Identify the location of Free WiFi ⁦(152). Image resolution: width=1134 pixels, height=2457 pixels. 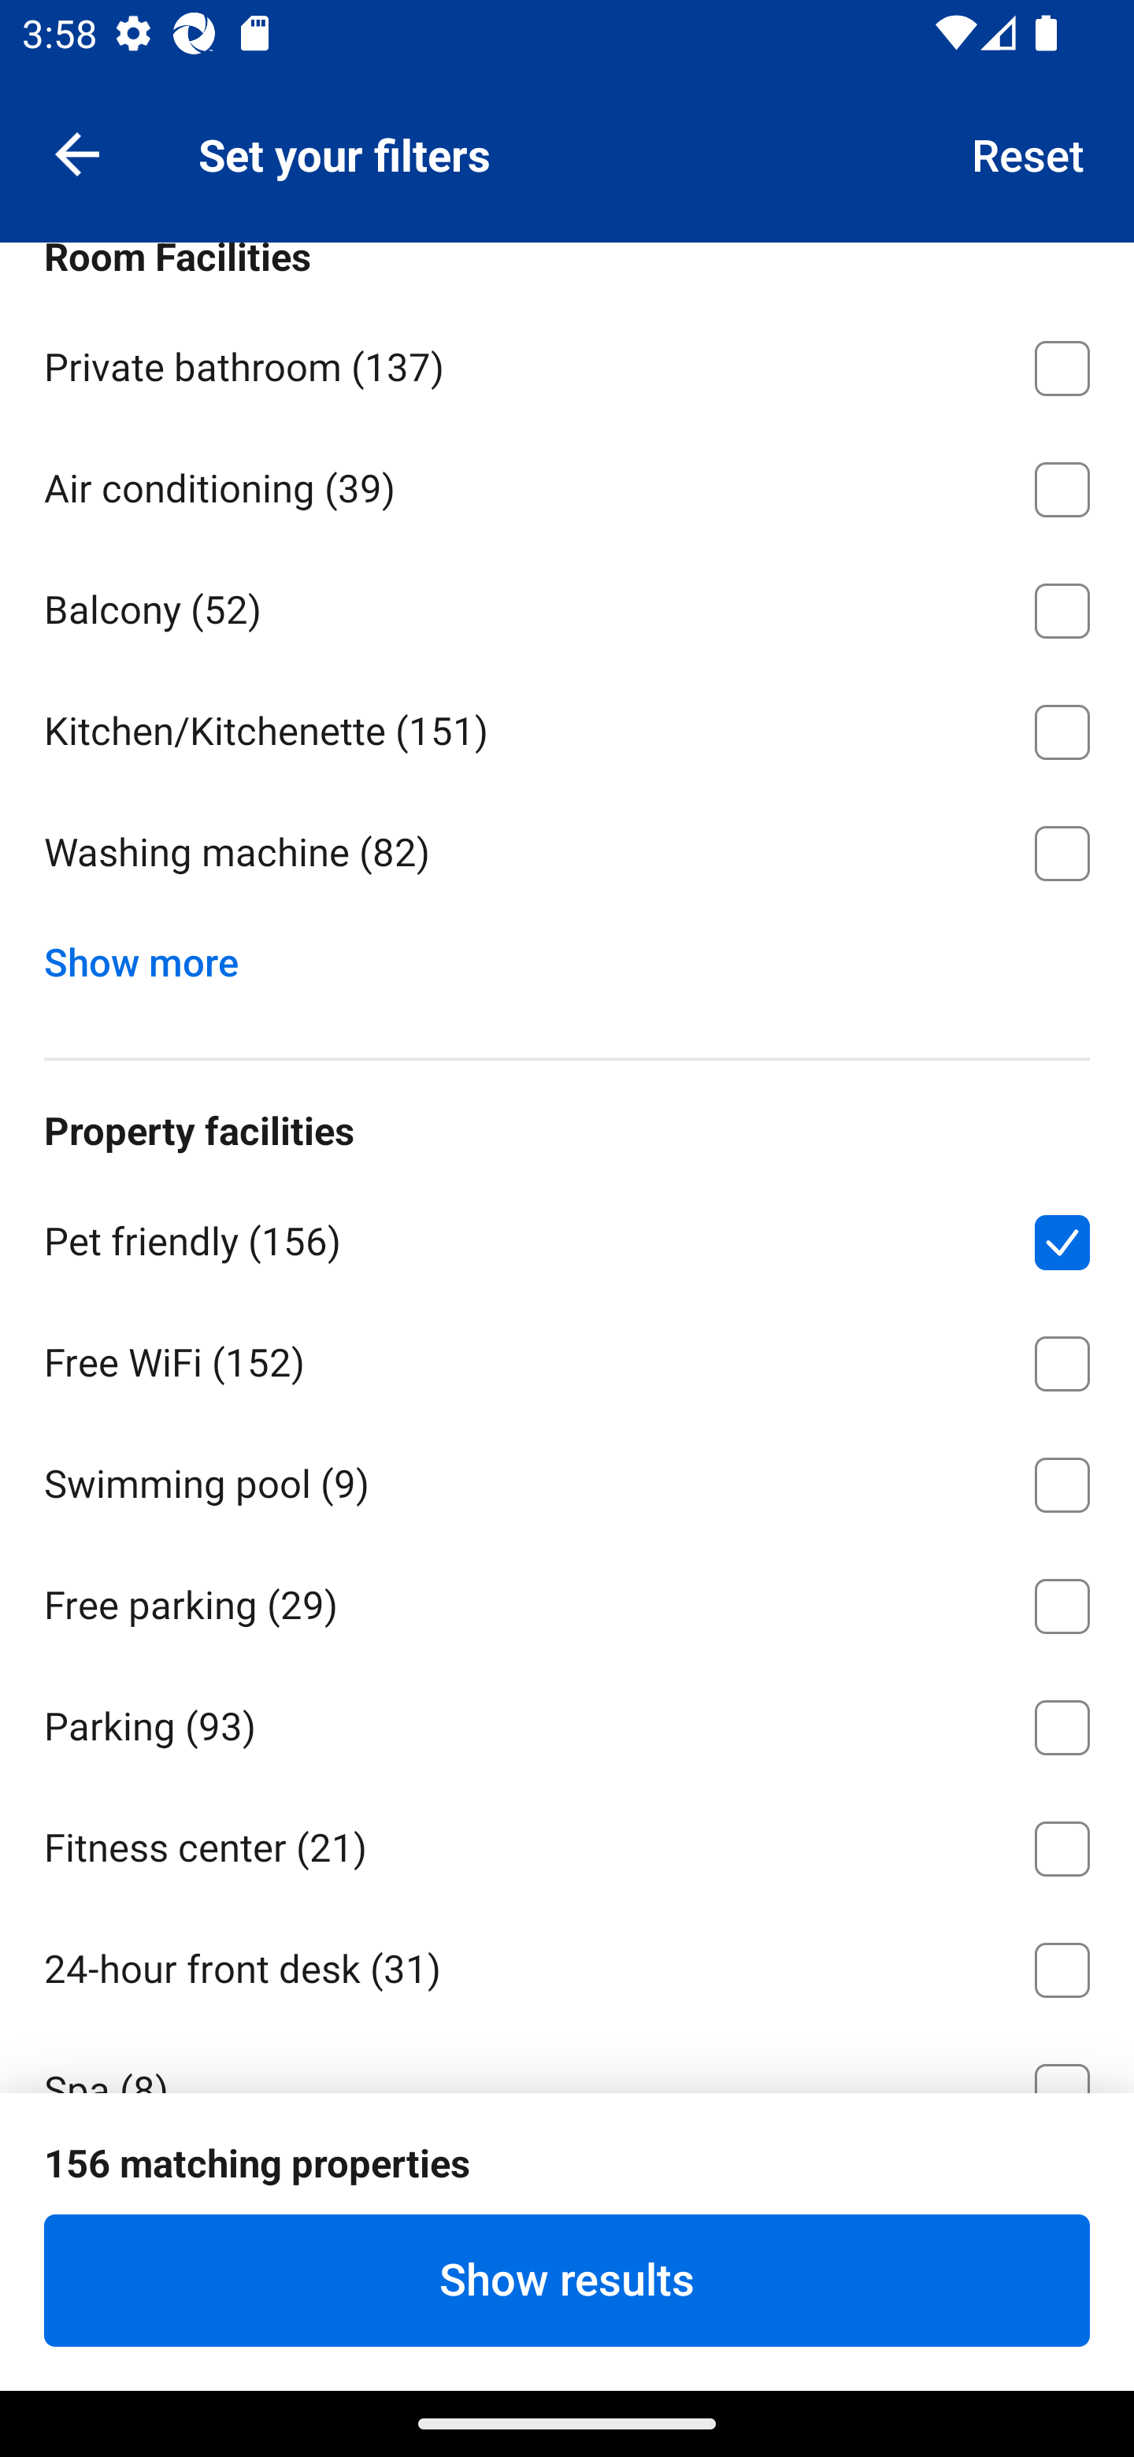
(567, 1358).